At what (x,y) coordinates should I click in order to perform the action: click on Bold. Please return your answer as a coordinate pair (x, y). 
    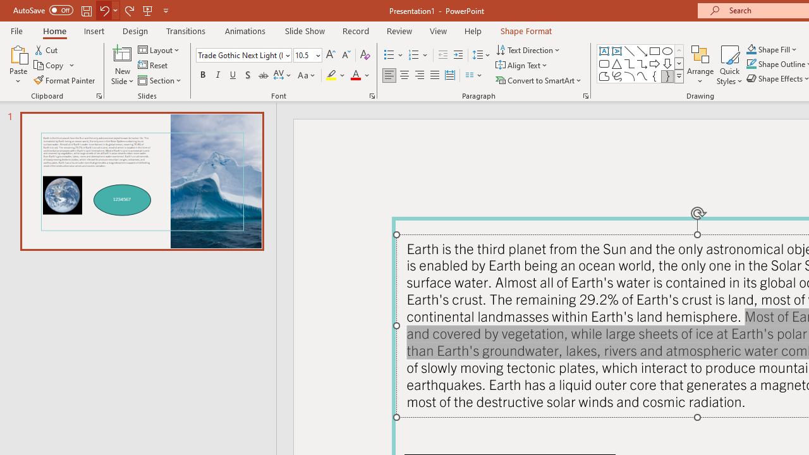
    Looking at the image, I should click on (202, 76).